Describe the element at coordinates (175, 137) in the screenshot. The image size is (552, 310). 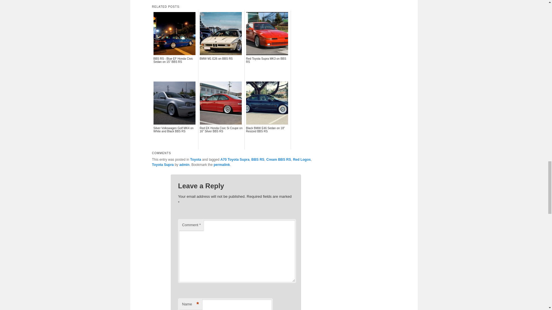
I see `Silver Volkswagen Golf MK4 on White and Black BBS RS` at that location.